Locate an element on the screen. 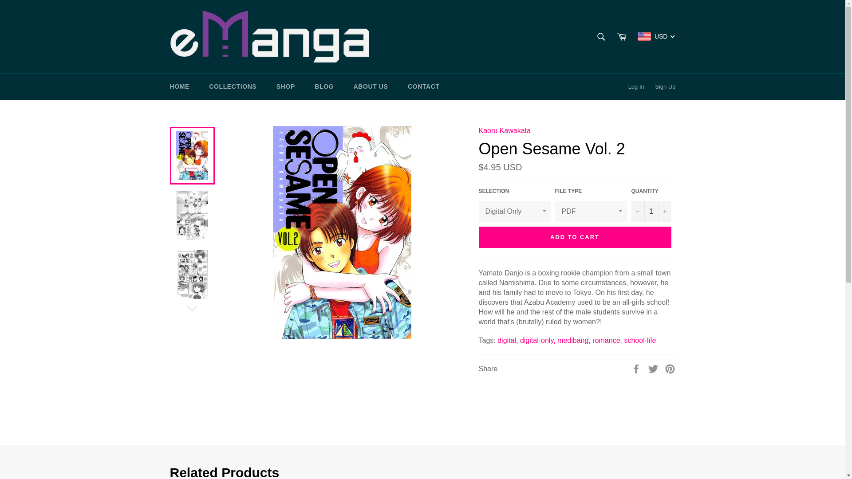  Pin on Pinterest is located at coordinates (670, 368).